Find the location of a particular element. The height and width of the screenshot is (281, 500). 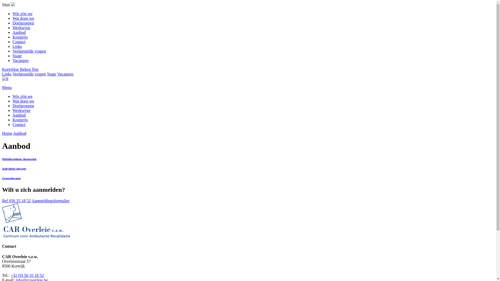

Werkwijze is located at coordinates (21, 28).